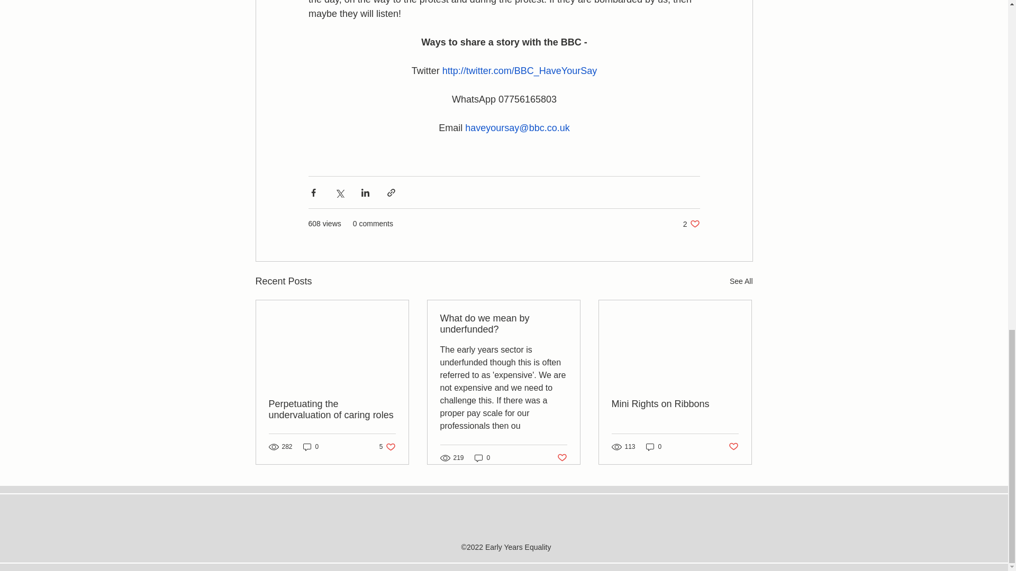 The width and height of the screenshot is (1016, 571). What do you see at coordinates (654, 446) in the screenshot?
I see `0` at bounding box center [654, 446].